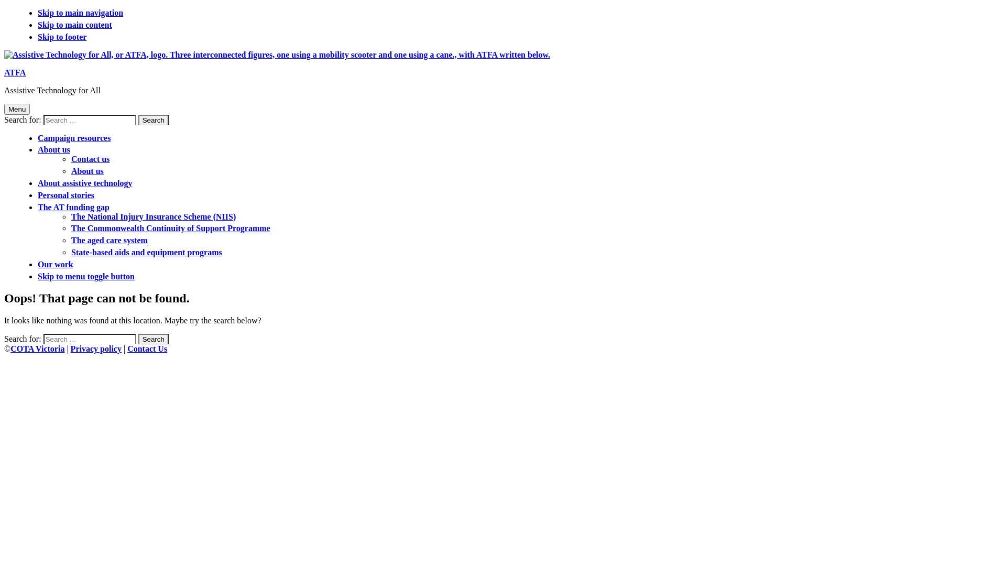 The height and width of the screenshot is (566, 1006). I want to click on Menu, so click(17, 109).